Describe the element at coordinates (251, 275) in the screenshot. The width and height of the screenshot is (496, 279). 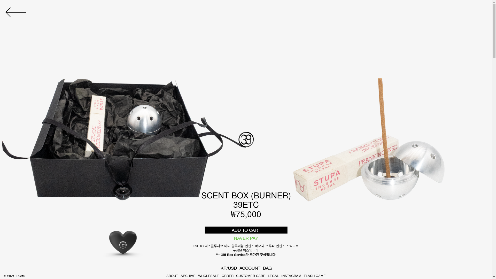
I see `CUSTOMER CARE` at that location.